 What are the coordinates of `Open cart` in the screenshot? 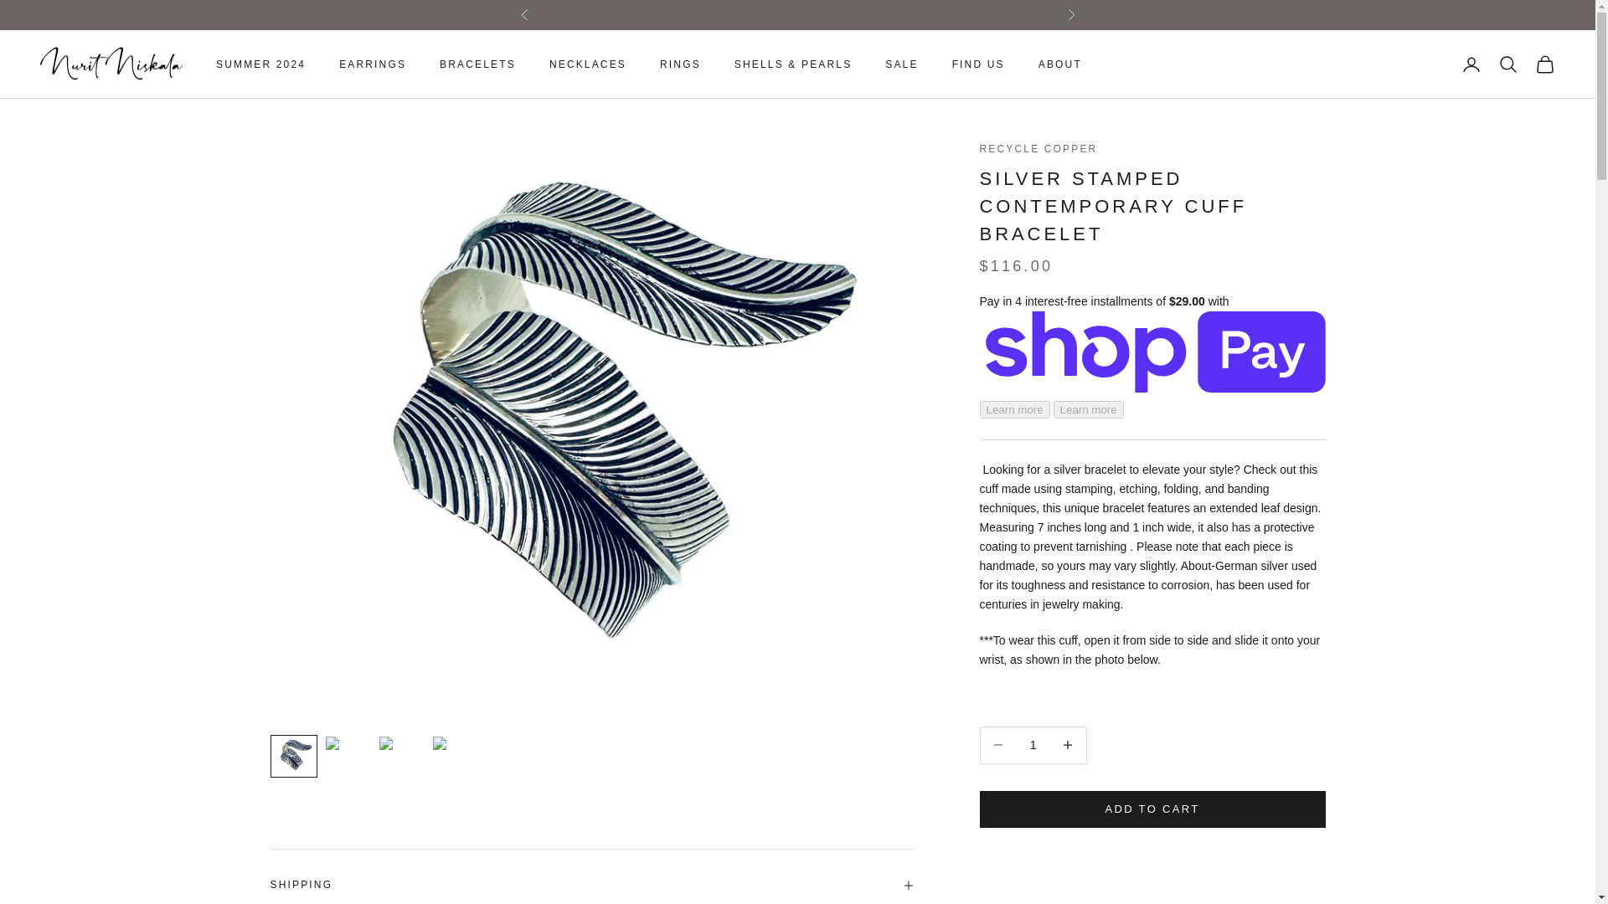 It's located at (978, 64).